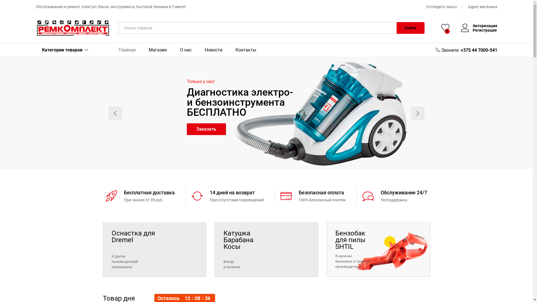 The height and width of the screenshot is (302, 537). I want to click on 0, so click(446, 28).